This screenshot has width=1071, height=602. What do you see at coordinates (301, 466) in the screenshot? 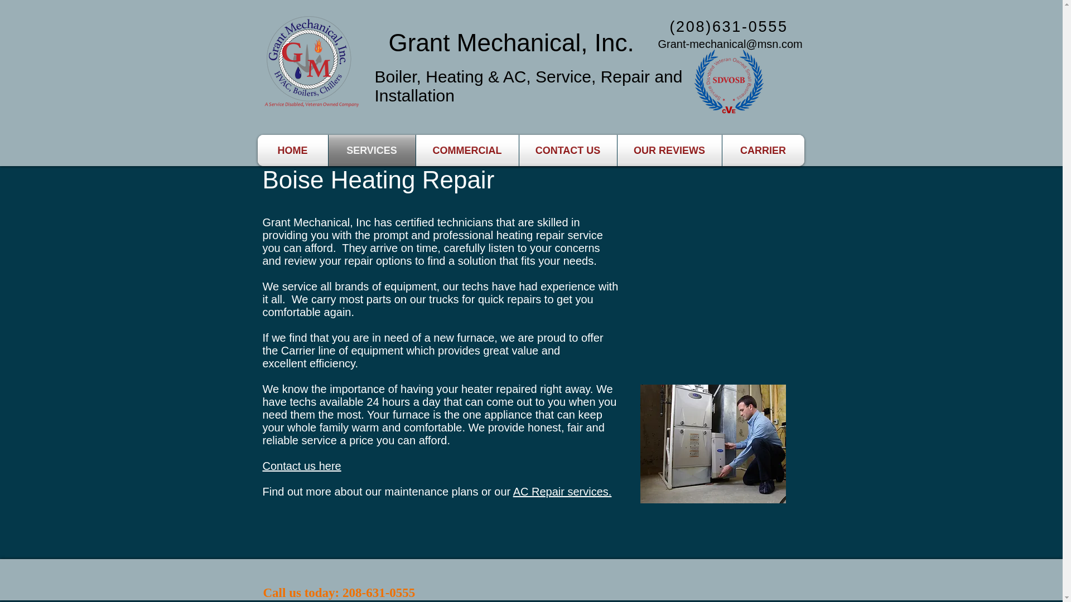
I see `Contact us here` at bounding box center [301, 466].